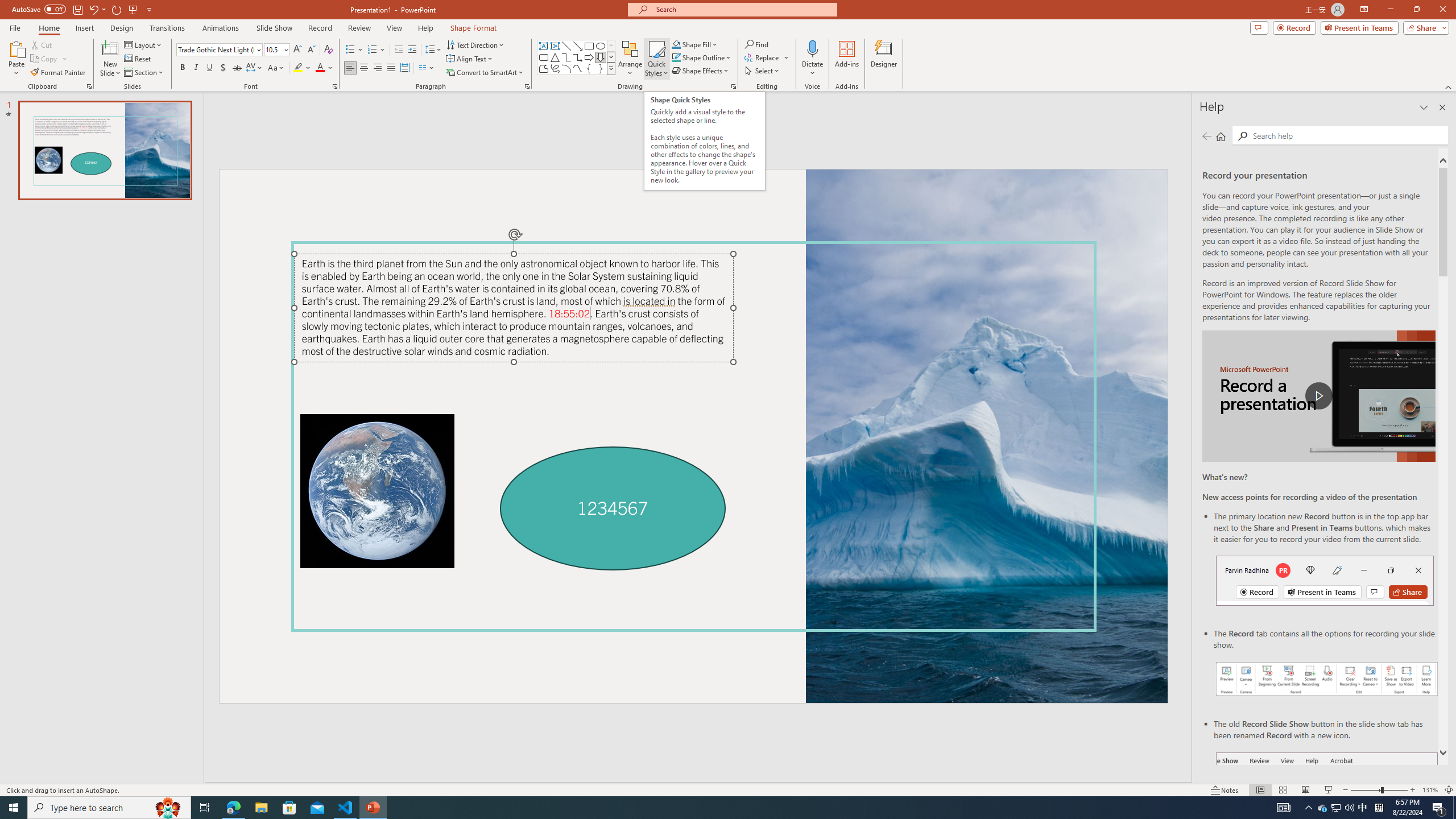  What do you see at coordinates (566, 57) in the screenshot?
I see `Connector: Elbow` at bounding box center [566, 57].